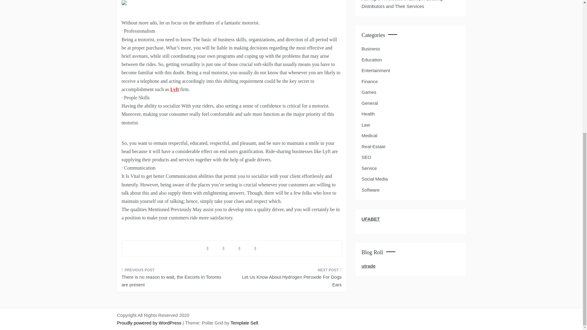  I want to click on Education, so click(372, 60).